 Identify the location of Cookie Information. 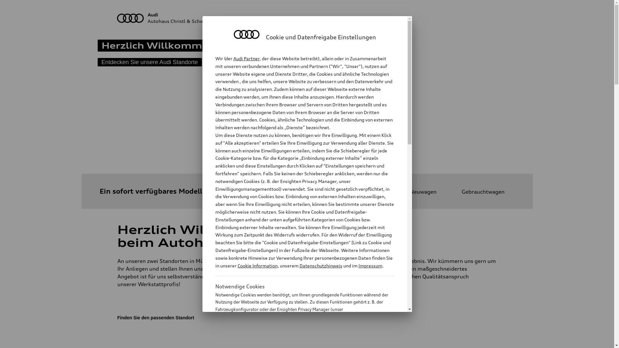
(257, 266).